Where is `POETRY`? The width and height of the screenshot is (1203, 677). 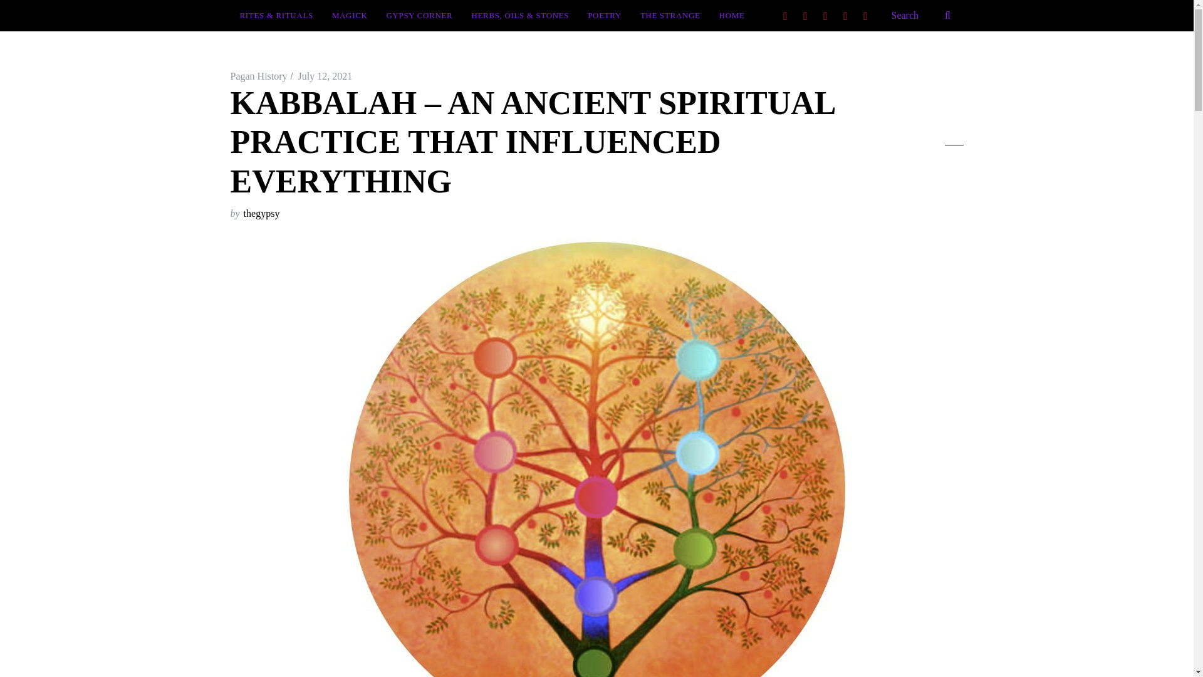 POETRY is located at coordinates (604, 15).